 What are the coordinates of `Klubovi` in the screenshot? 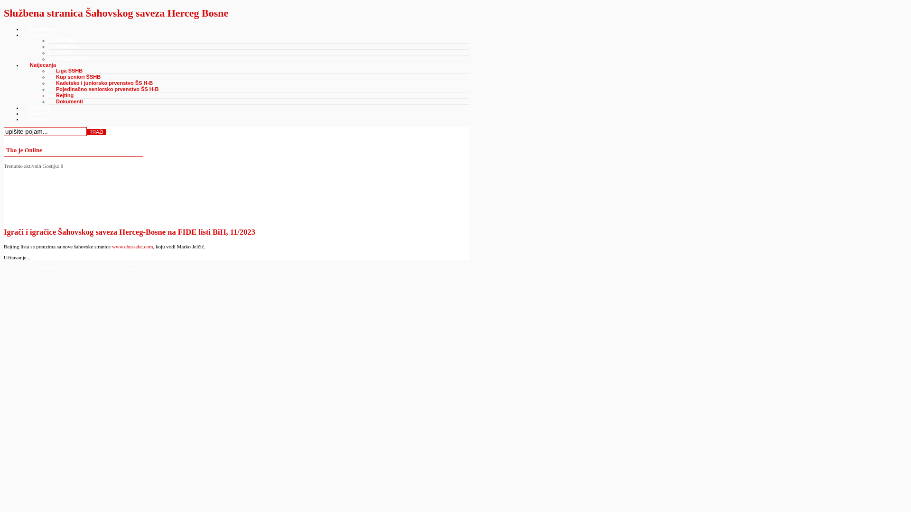 It's located at (39, 108).